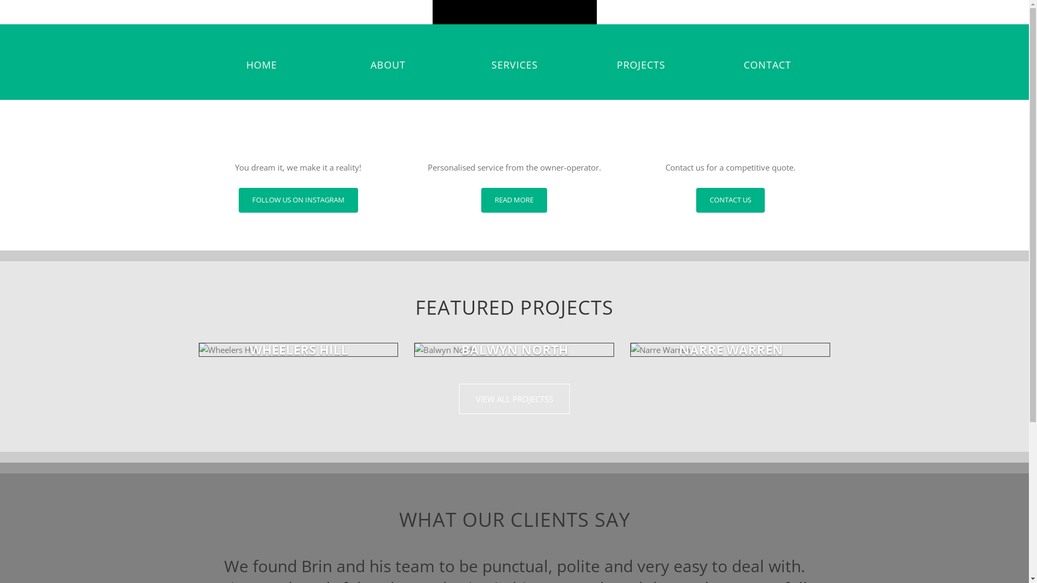 This screenshot has width=1037, height=583. Describe the element at coordinates (730, 350) in the screenshot. I see `Narre Warren ` at that location.